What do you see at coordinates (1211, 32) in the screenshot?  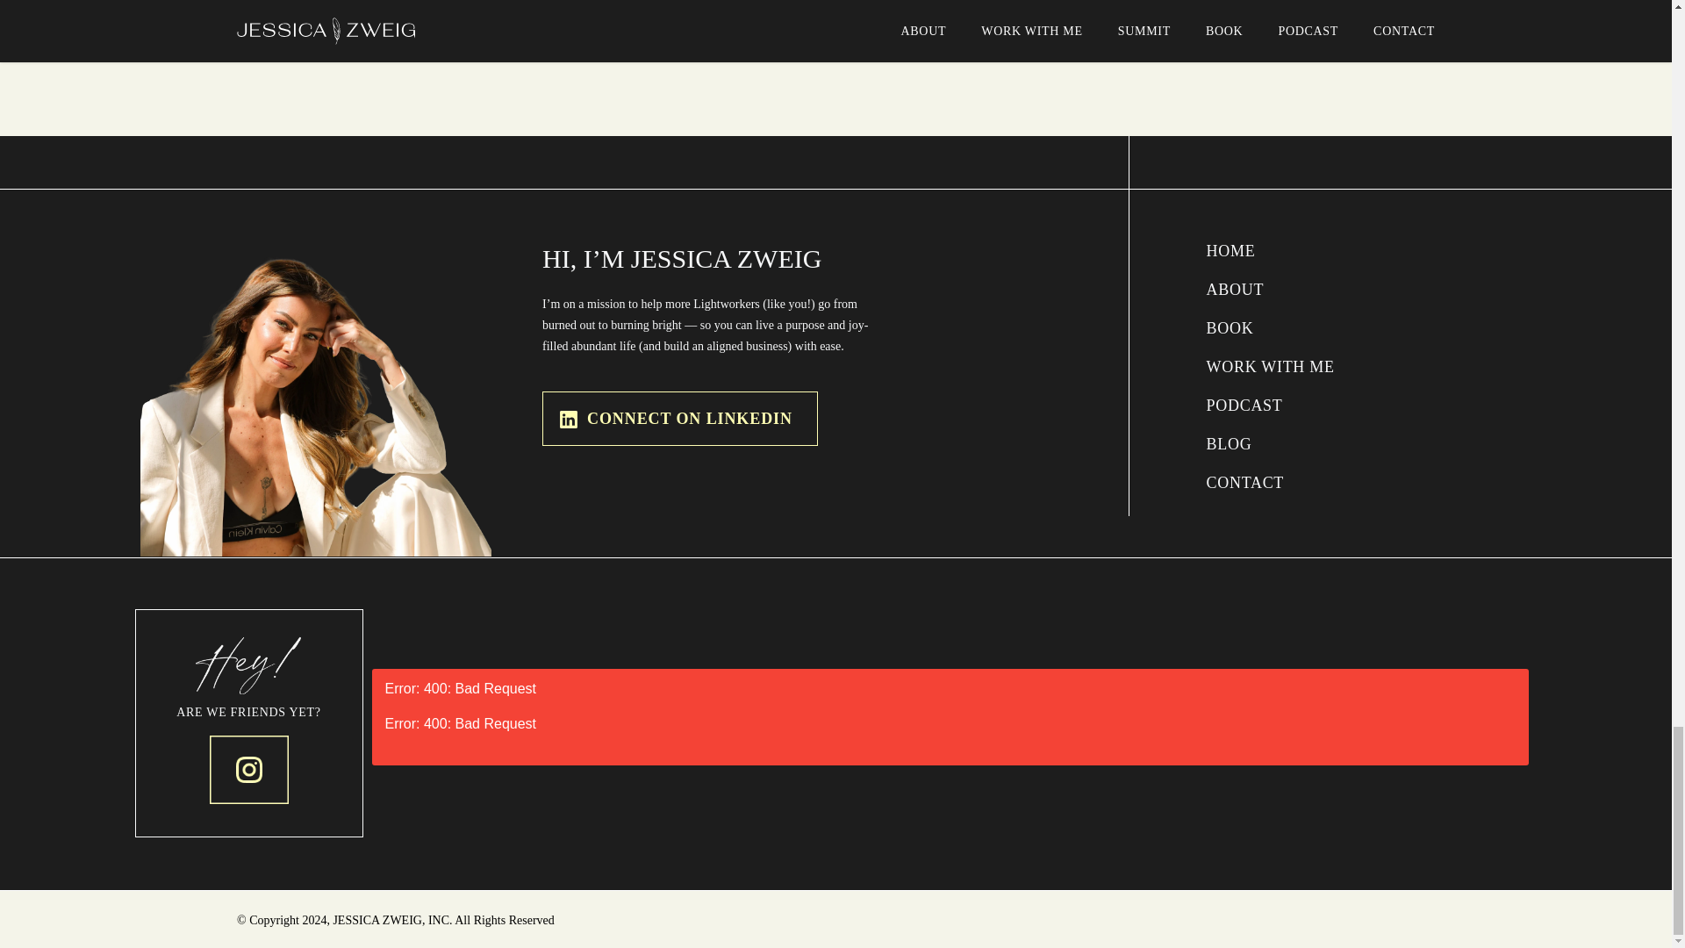 I see `KEEP ME IN THE LOOP!` at bounding box center [1211, 32].